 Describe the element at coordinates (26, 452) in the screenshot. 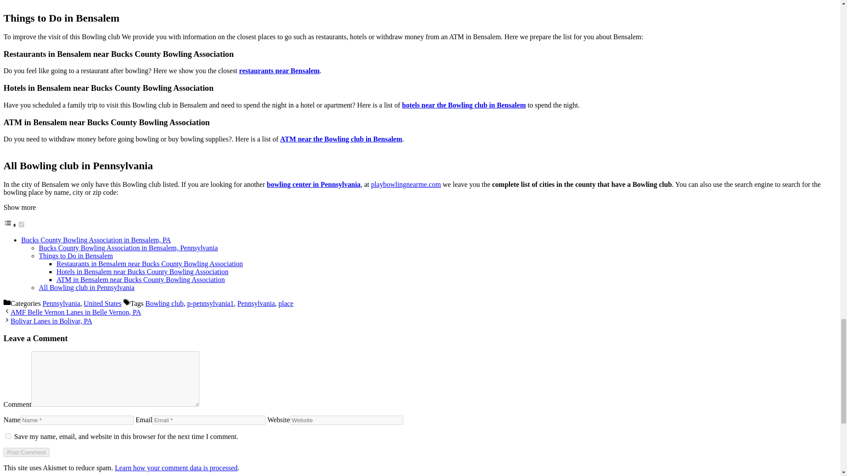

I see `Post Comment` at that location.